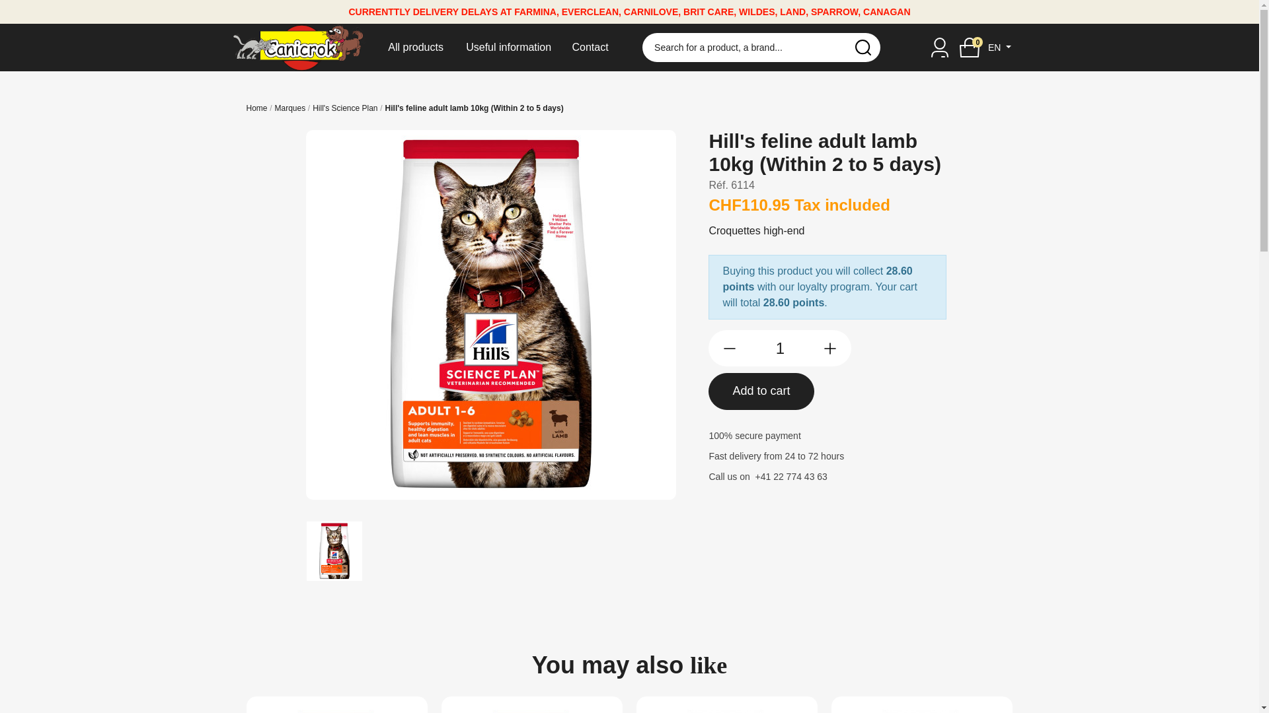 The width and height of the screenshot is (1269, 713). What do you see at coordinates (415, 48) in the screenshot?
I see `All products` at bounding box center [415, 48].